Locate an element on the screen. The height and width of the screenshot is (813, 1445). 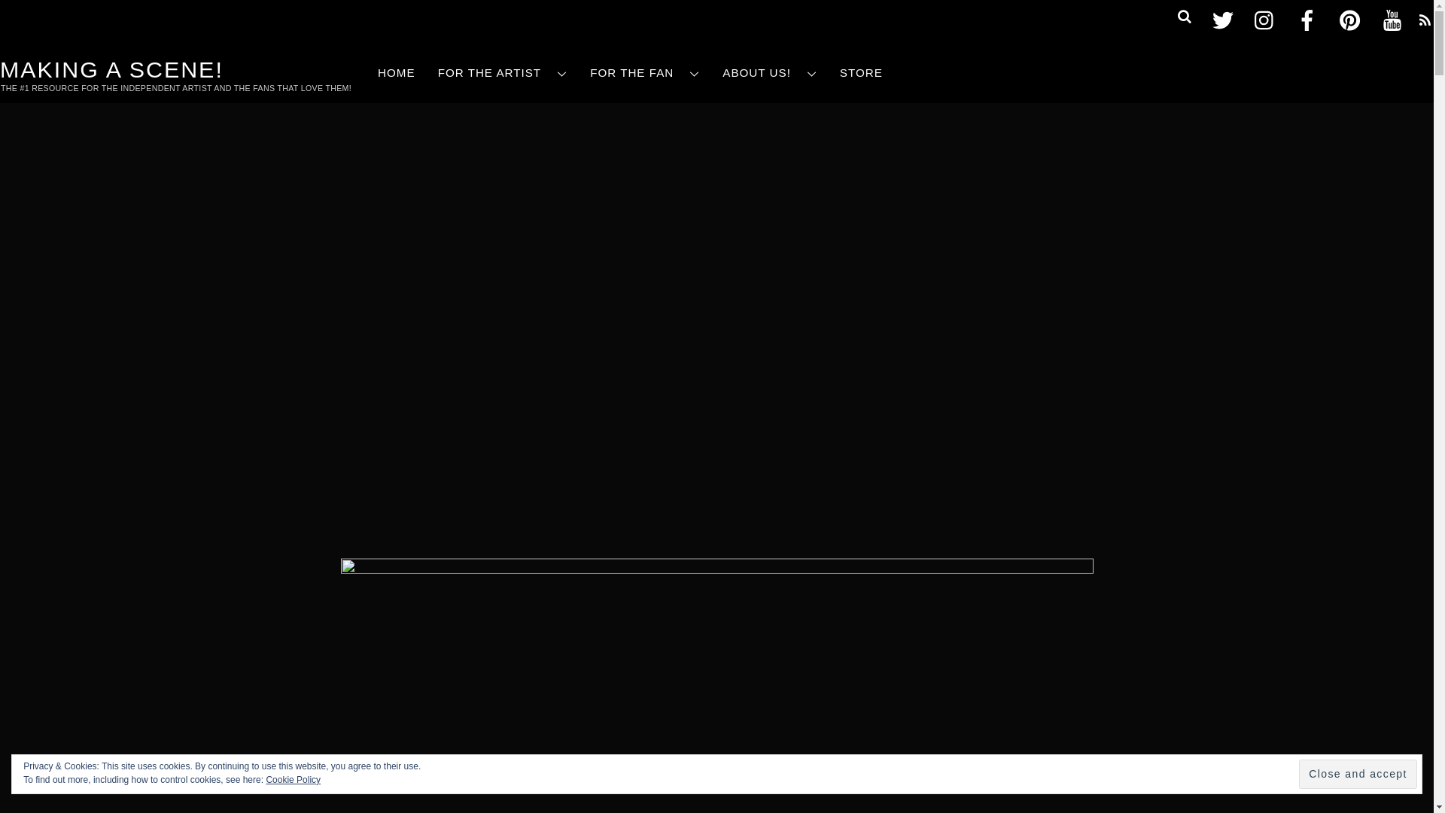
ABOUT US! is located at coordinates (769, 74).